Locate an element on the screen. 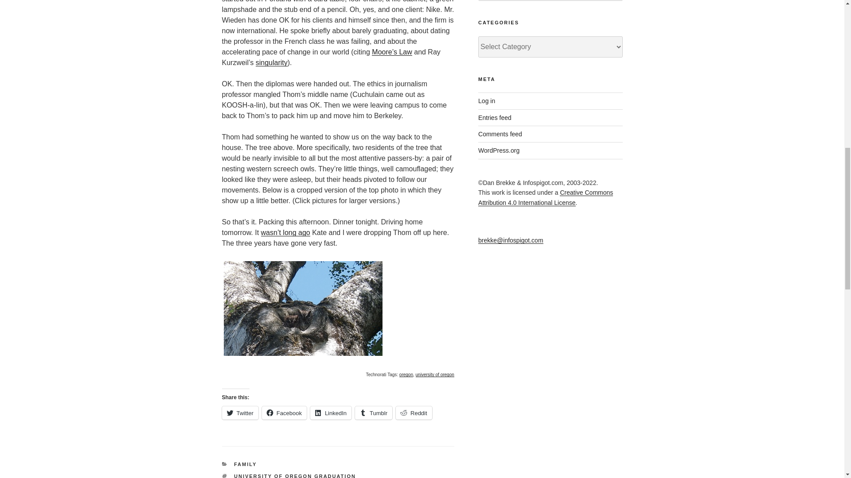 Image resolution: width=851 pixels, height=478 pixels. Reddit is located at coordinates (414, 413).